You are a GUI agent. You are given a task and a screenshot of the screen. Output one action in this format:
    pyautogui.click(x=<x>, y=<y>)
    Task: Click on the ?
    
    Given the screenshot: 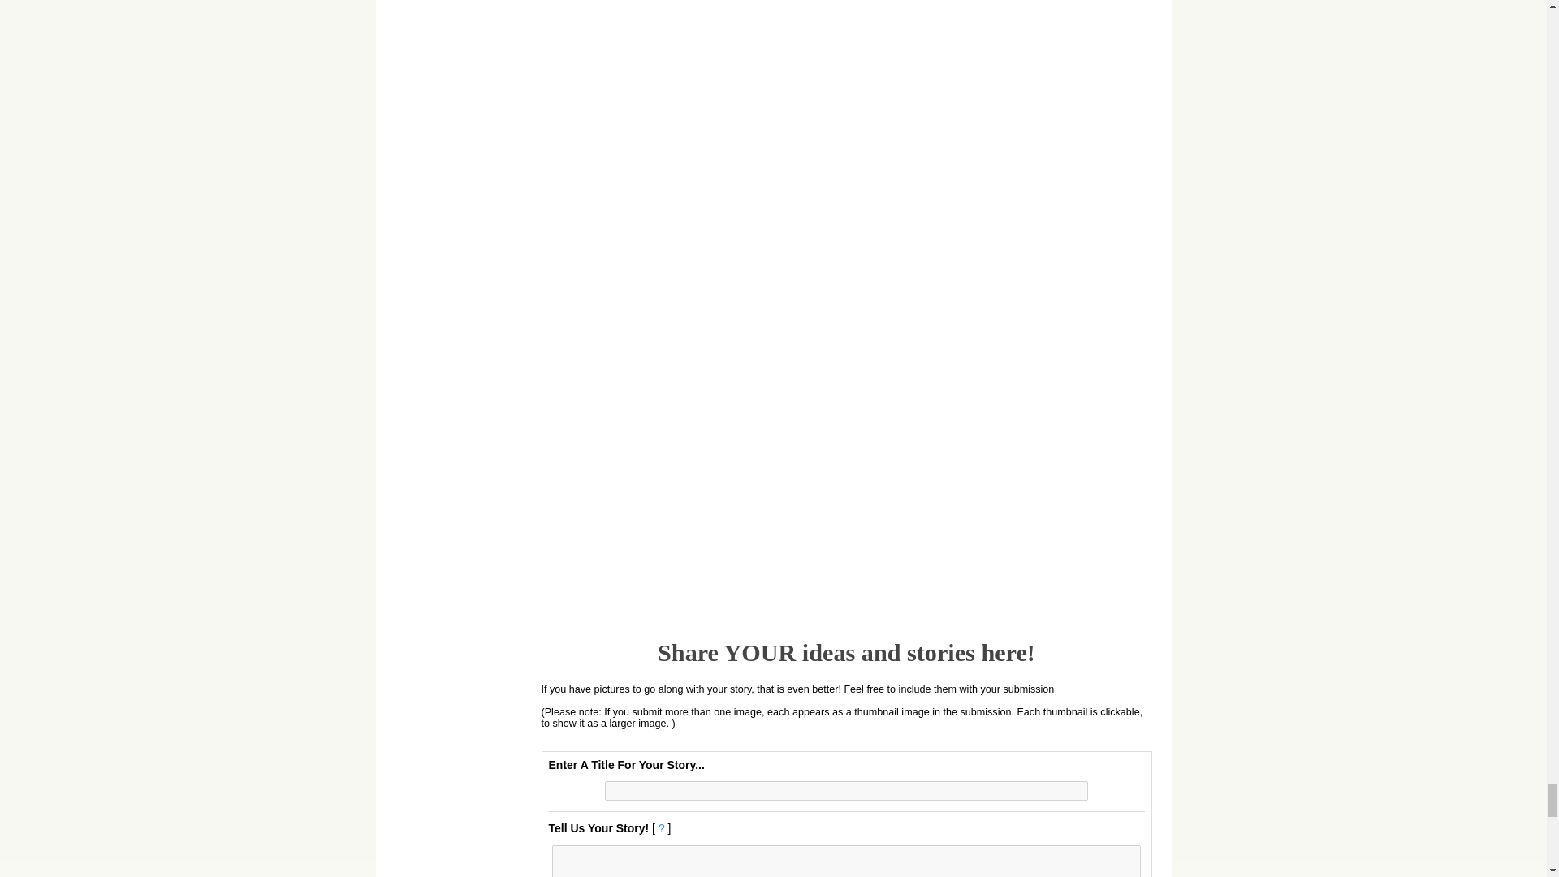 What is the action you would take?
    pyautogui.click(x=661, y=828)
    